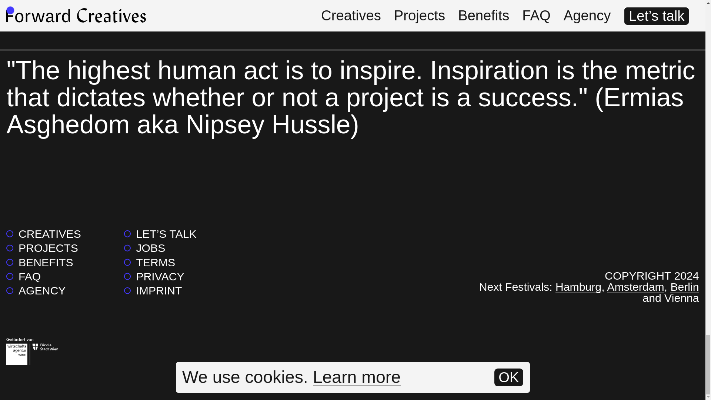  What do you see at coordinates (23, 276) in the screenshot?
I see `FAQ` at bounding box center [23, 276].